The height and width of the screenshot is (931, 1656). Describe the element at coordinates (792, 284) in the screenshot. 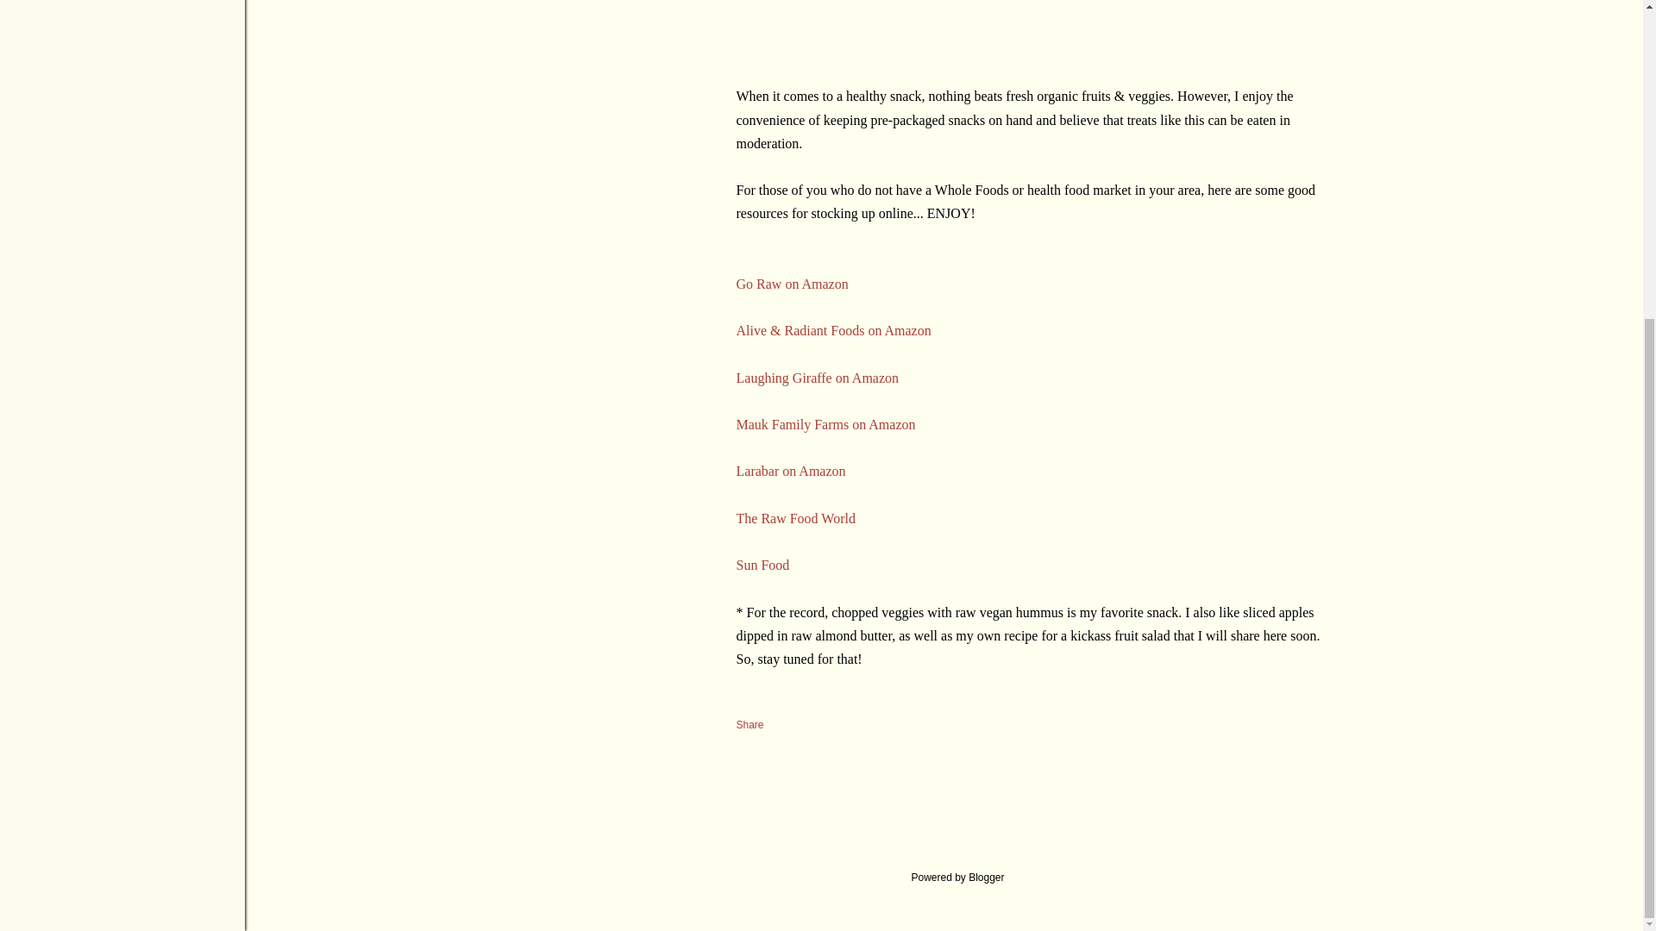

I see `Go Raw on Amazon` at that location.